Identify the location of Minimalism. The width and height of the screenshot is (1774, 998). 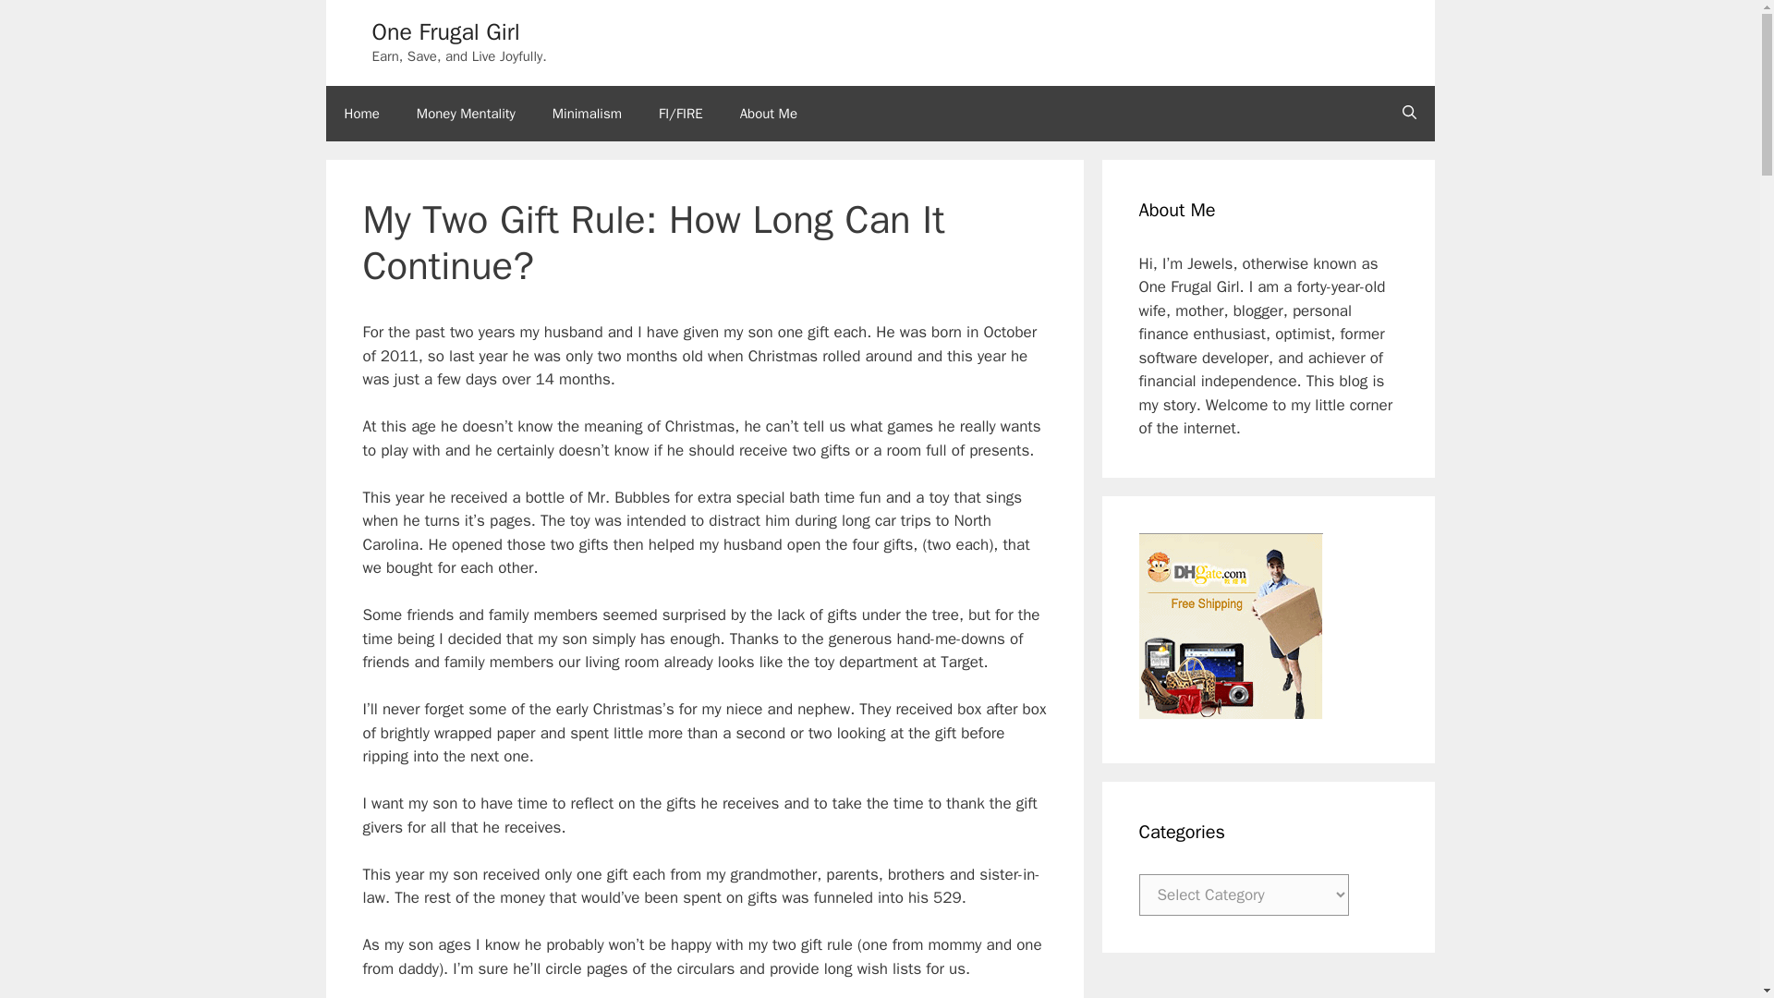
(587, 113).